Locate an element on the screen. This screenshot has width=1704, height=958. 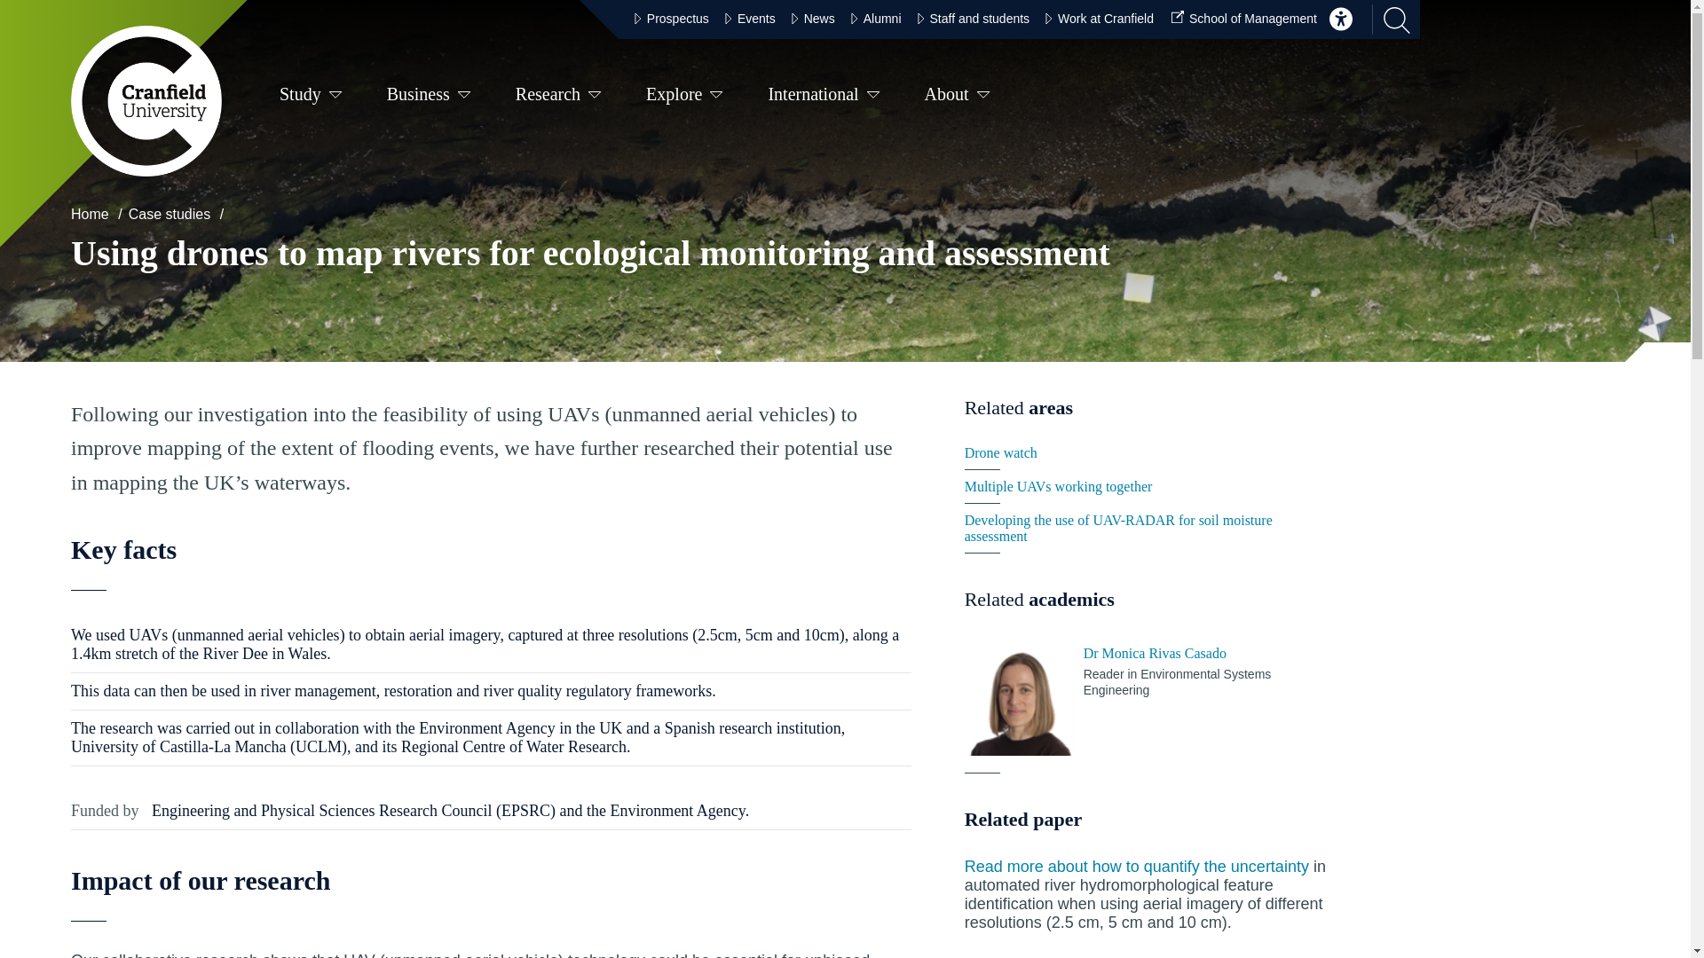
Article page is located at coordinates (1136, 866).